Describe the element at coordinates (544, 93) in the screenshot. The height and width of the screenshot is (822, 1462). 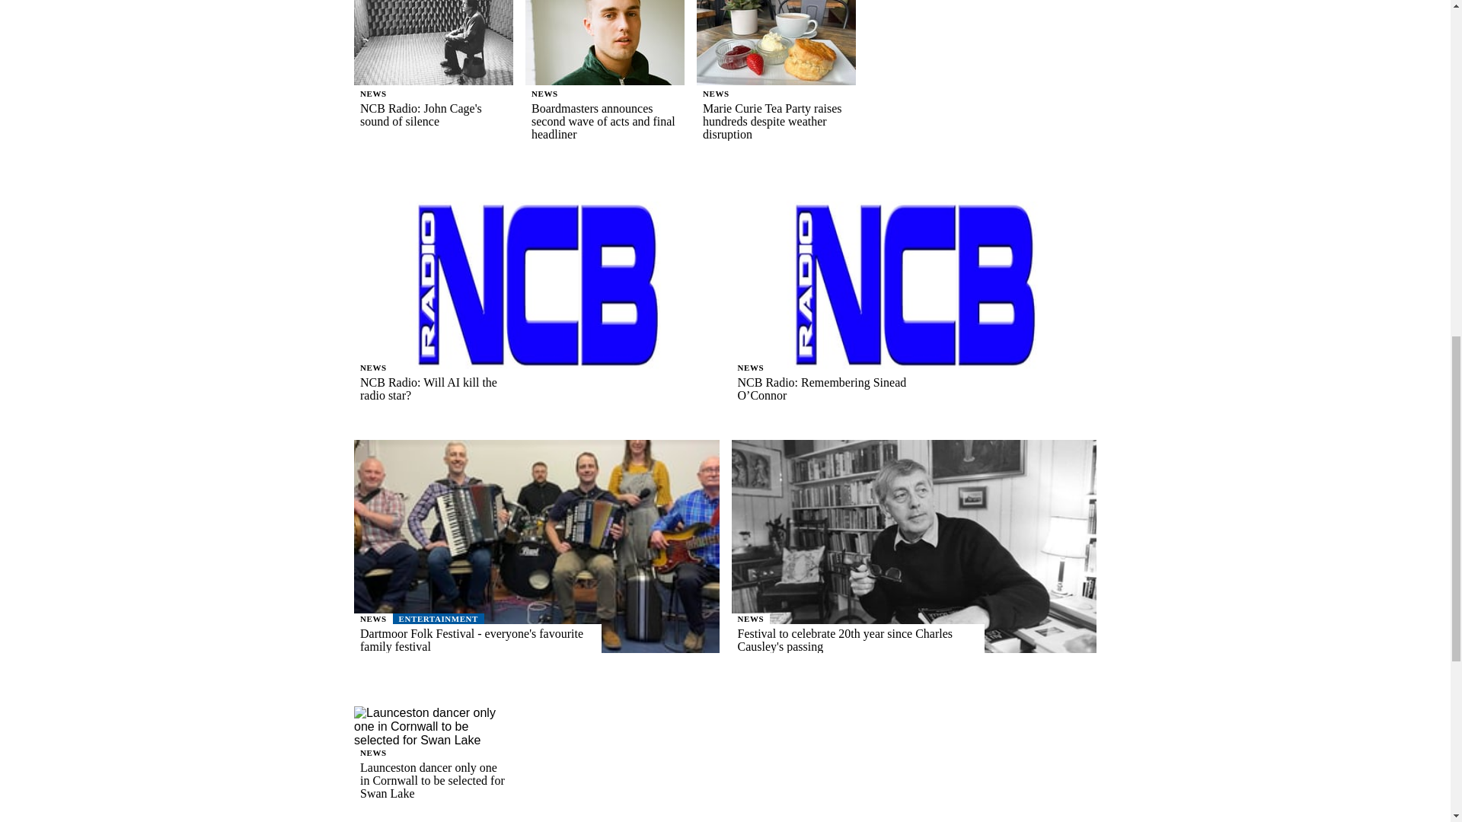
I see `NEWS` at that location.